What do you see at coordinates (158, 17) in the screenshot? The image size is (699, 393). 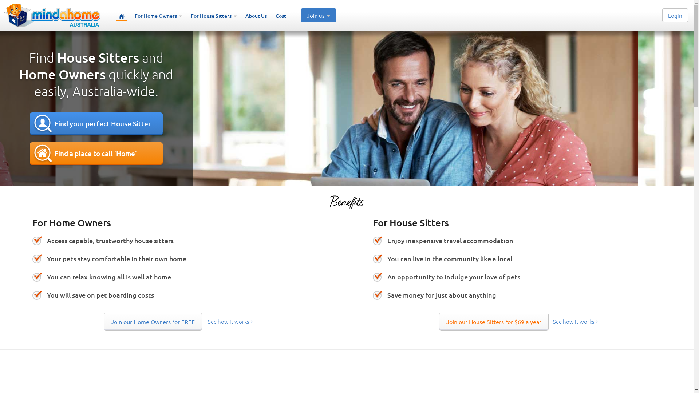 I see `For Home Owners` at bounding box center [158, 17].